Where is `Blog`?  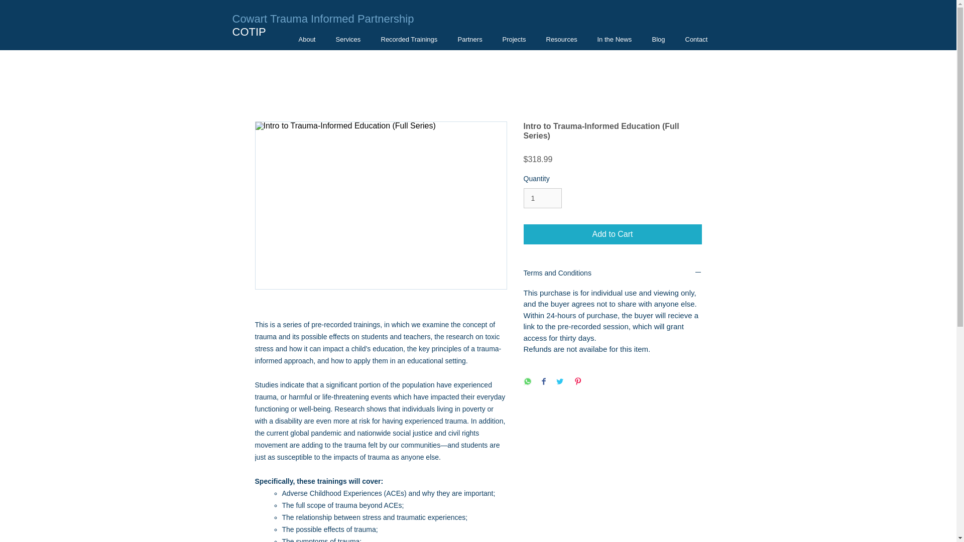 Blog is located at coordinates (658, 39).